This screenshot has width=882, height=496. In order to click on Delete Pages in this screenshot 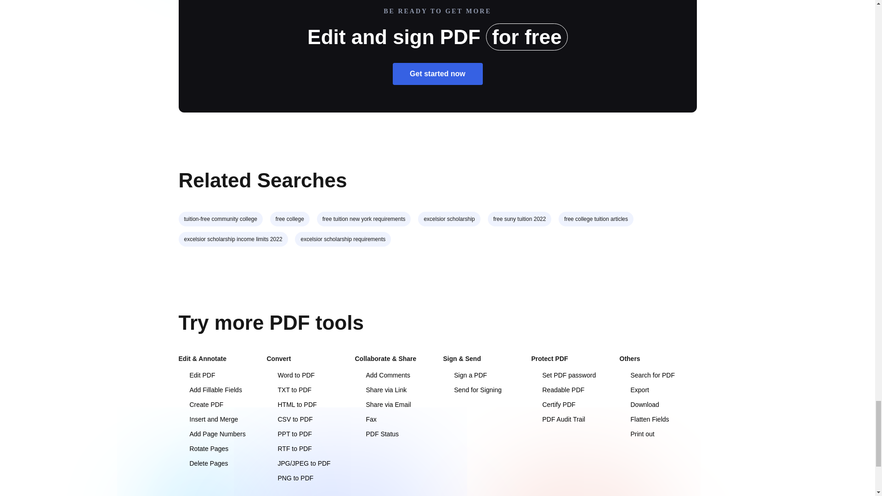, I will do `click(203, 463)`.